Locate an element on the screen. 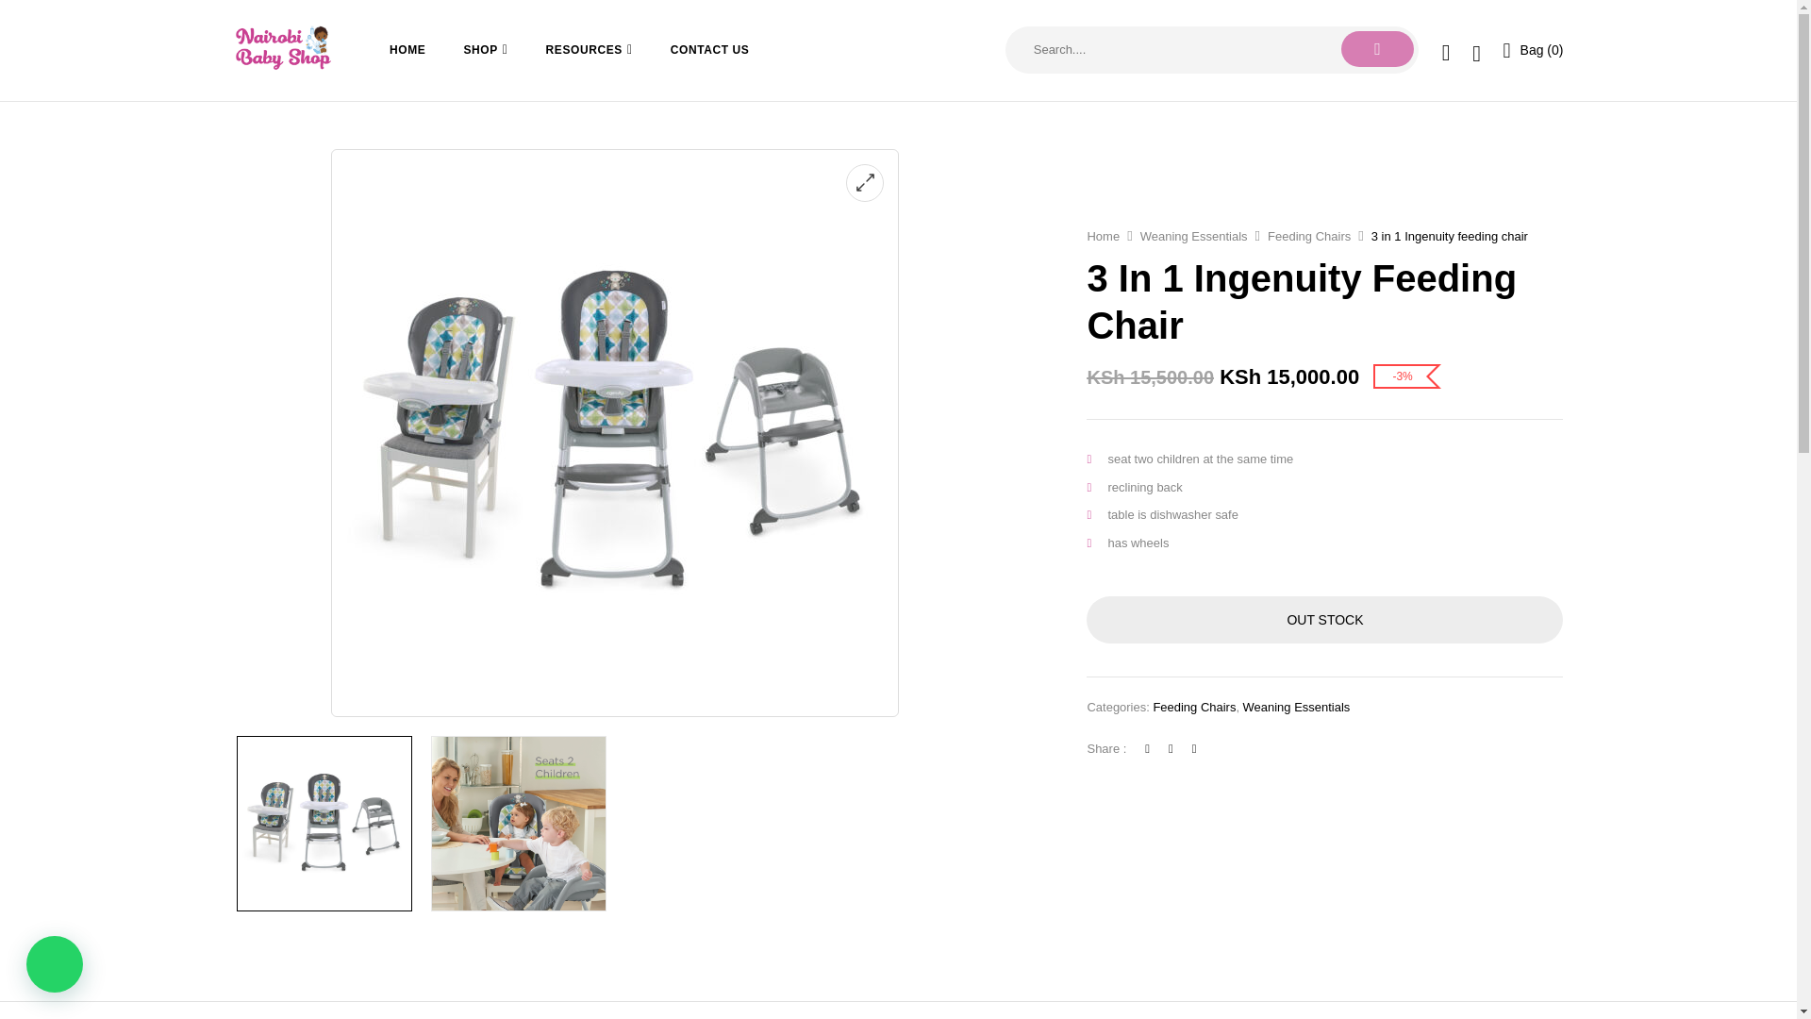 The width and height of the screenshot is (1811, 1019). ingenuity-multi-use-feeding-chair-scaled is located at coordinates (519, 823).